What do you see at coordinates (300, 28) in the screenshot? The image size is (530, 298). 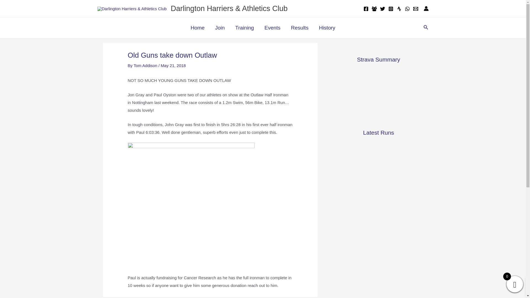 I see `Results` at bounding box center [300, 28].